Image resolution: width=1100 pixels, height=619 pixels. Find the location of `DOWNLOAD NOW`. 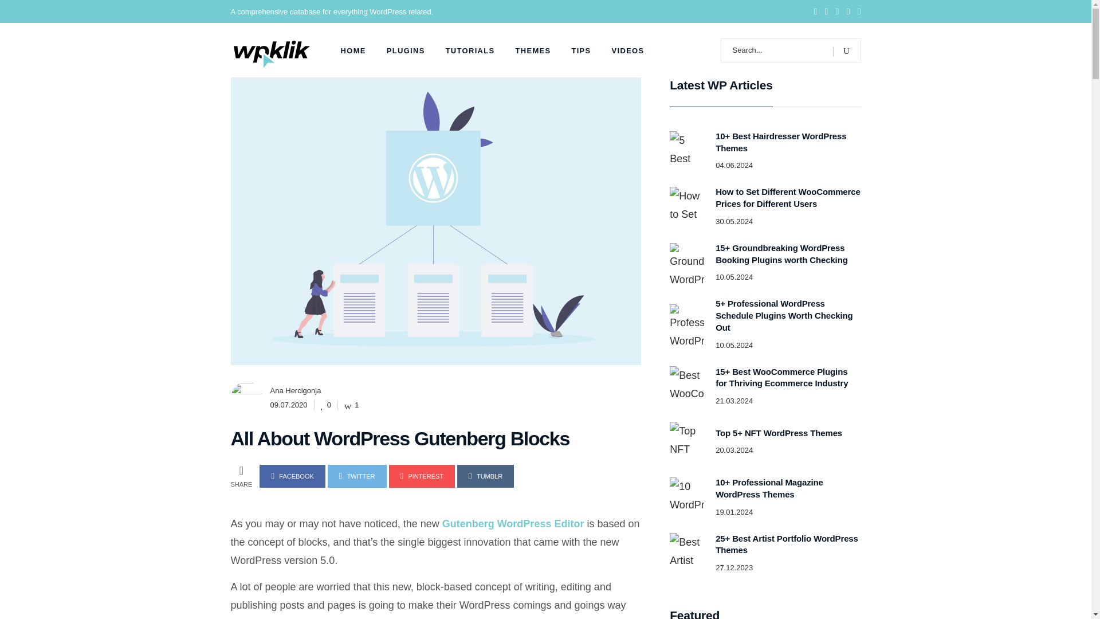

DOWNLOAD NOW is located at coordinates (967, 526).